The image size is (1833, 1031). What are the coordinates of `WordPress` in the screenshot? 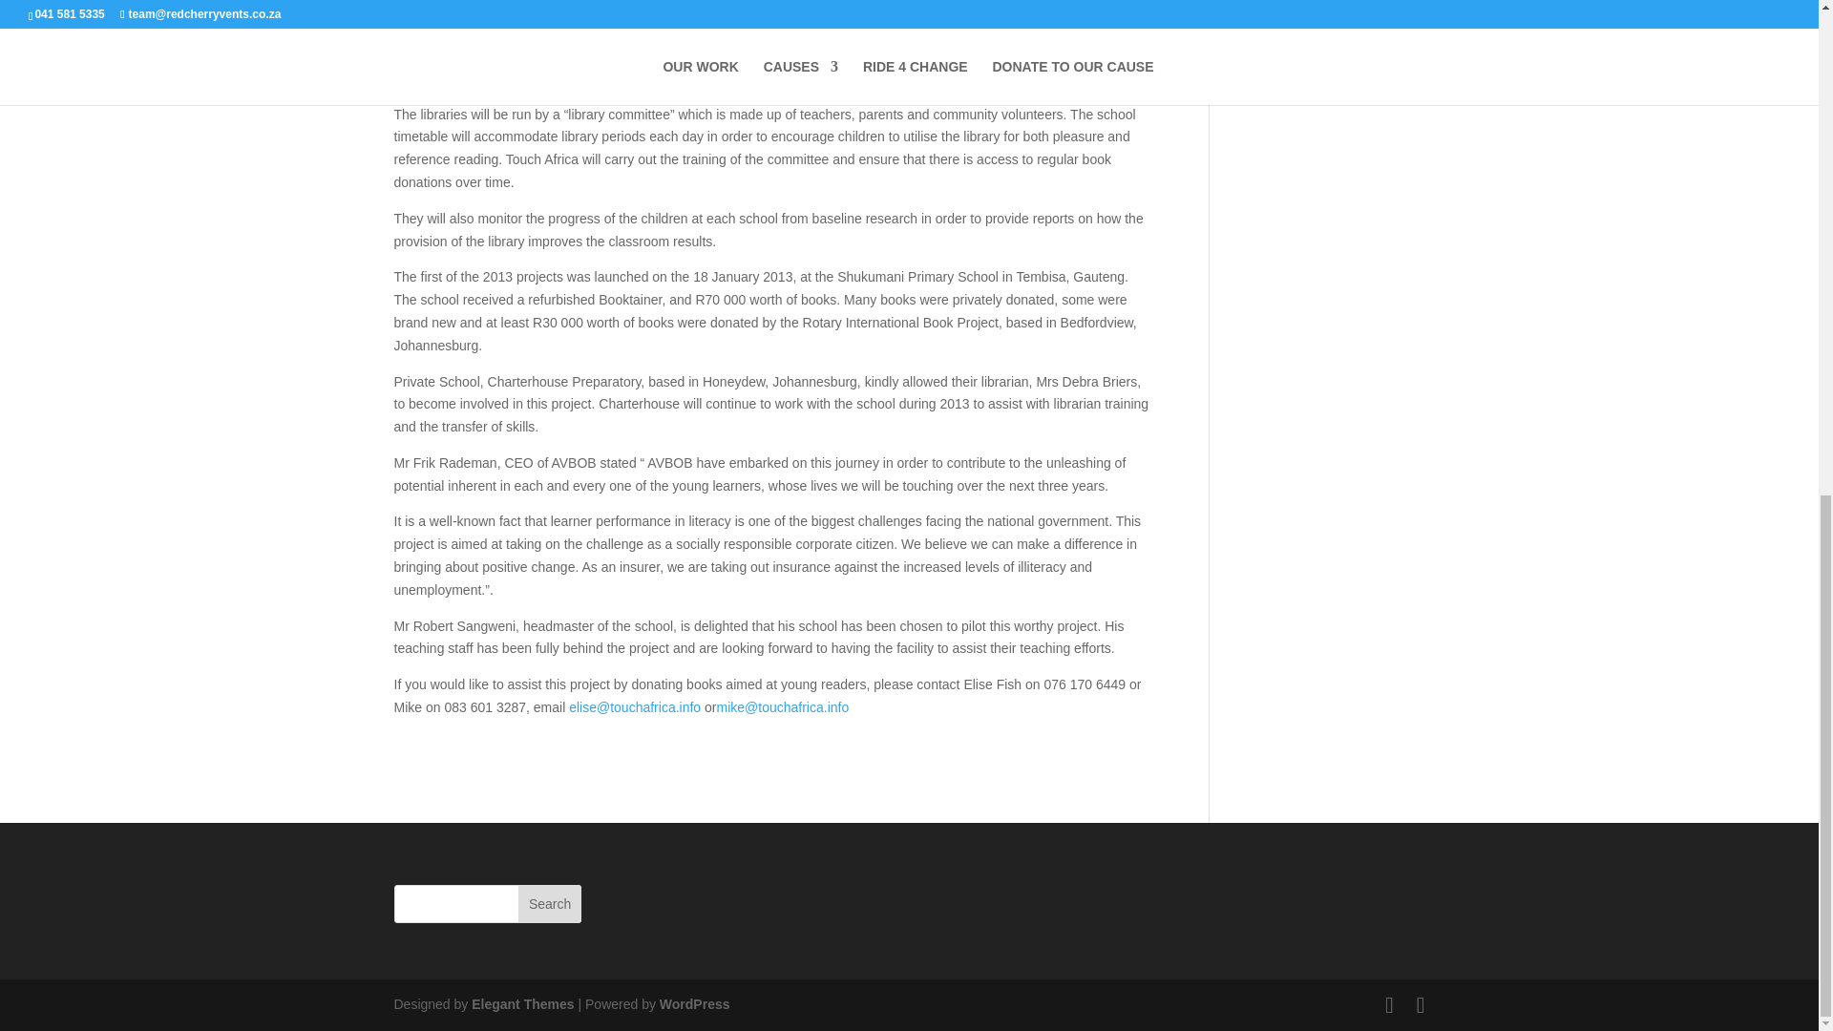 It's located at (695, 1004).